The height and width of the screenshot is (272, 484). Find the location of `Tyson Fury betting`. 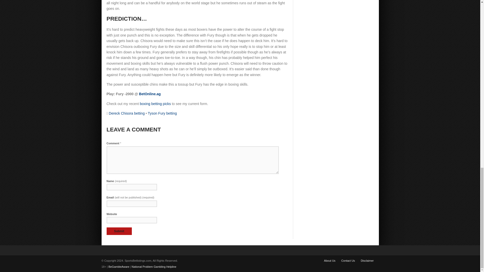

Tyson Fury betting is located at coordinates (162, 113).